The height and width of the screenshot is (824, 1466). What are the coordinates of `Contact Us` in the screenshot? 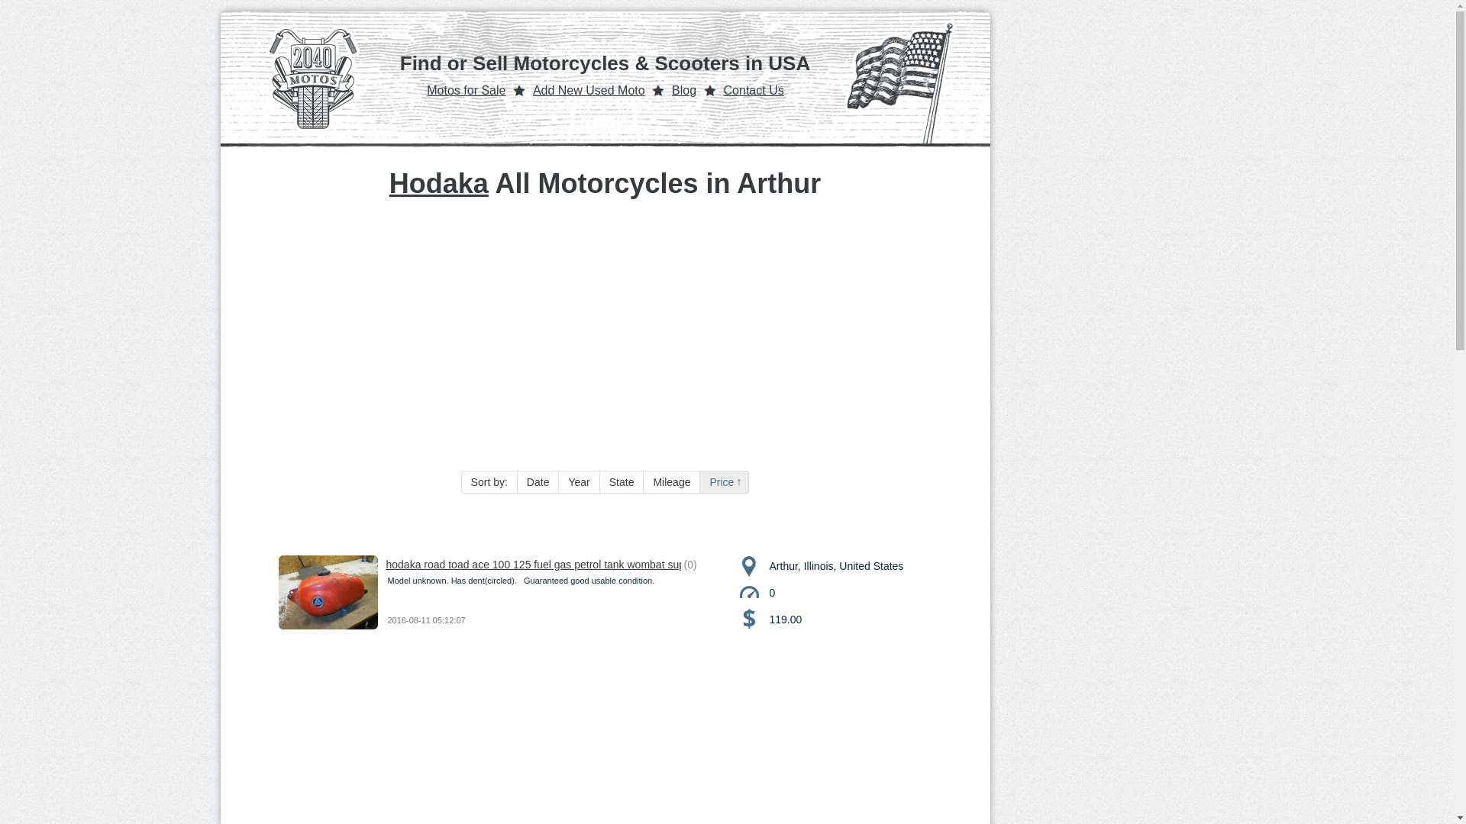 It's located at (754, 90).